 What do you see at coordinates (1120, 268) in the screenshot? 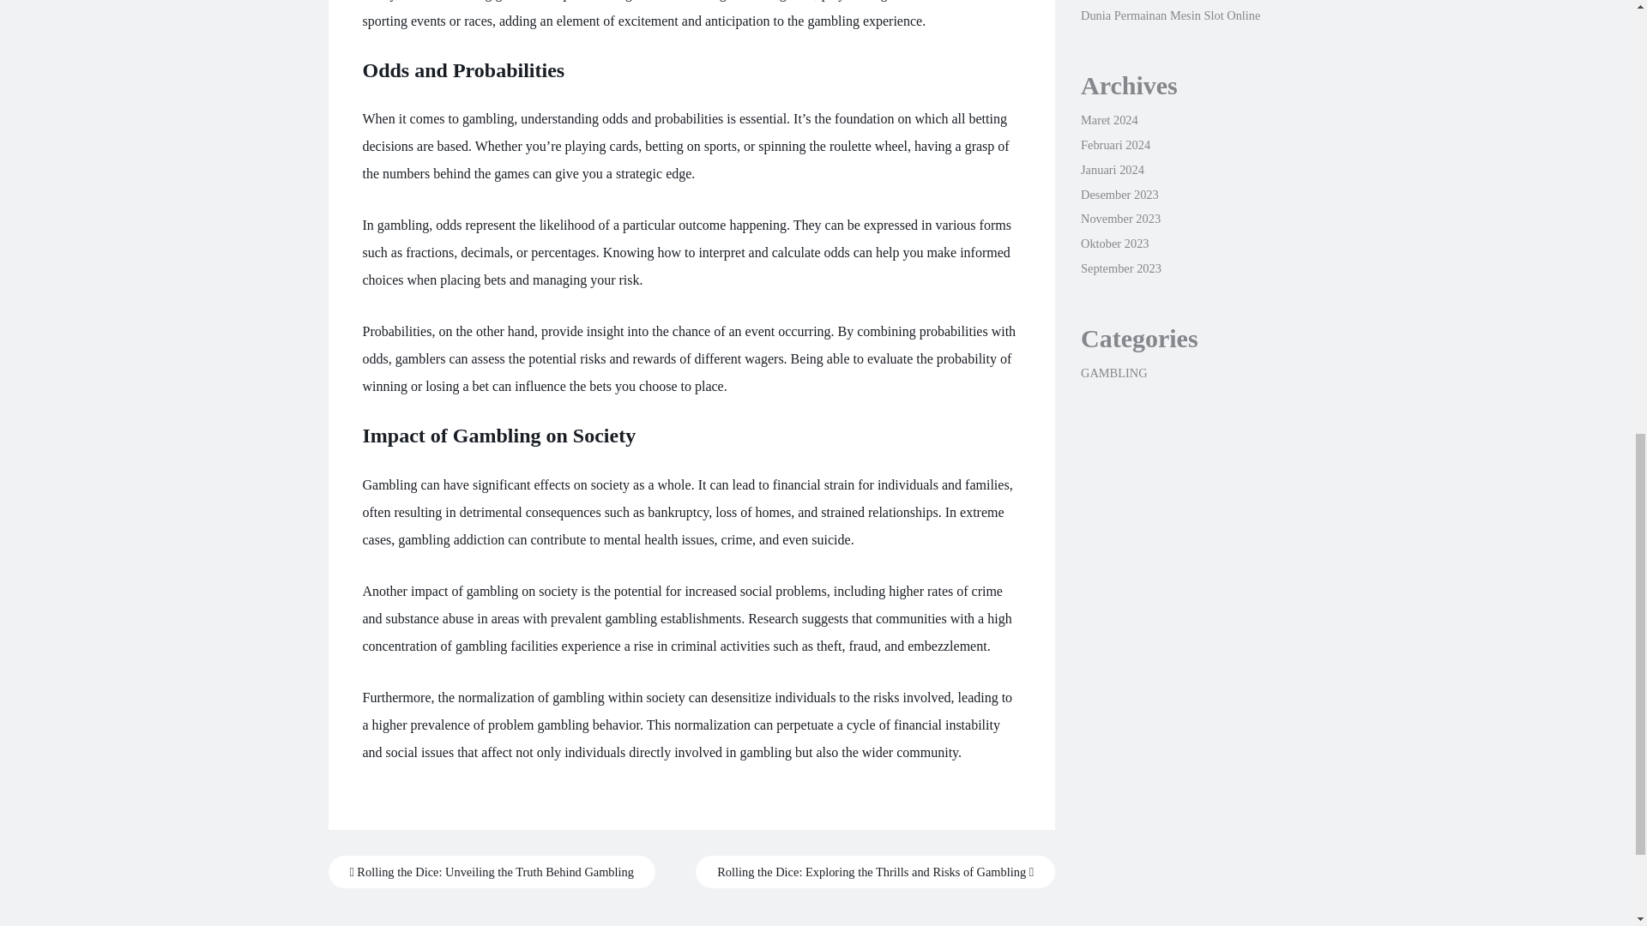
I see `September 2023` at bounding box center [1120, 268].